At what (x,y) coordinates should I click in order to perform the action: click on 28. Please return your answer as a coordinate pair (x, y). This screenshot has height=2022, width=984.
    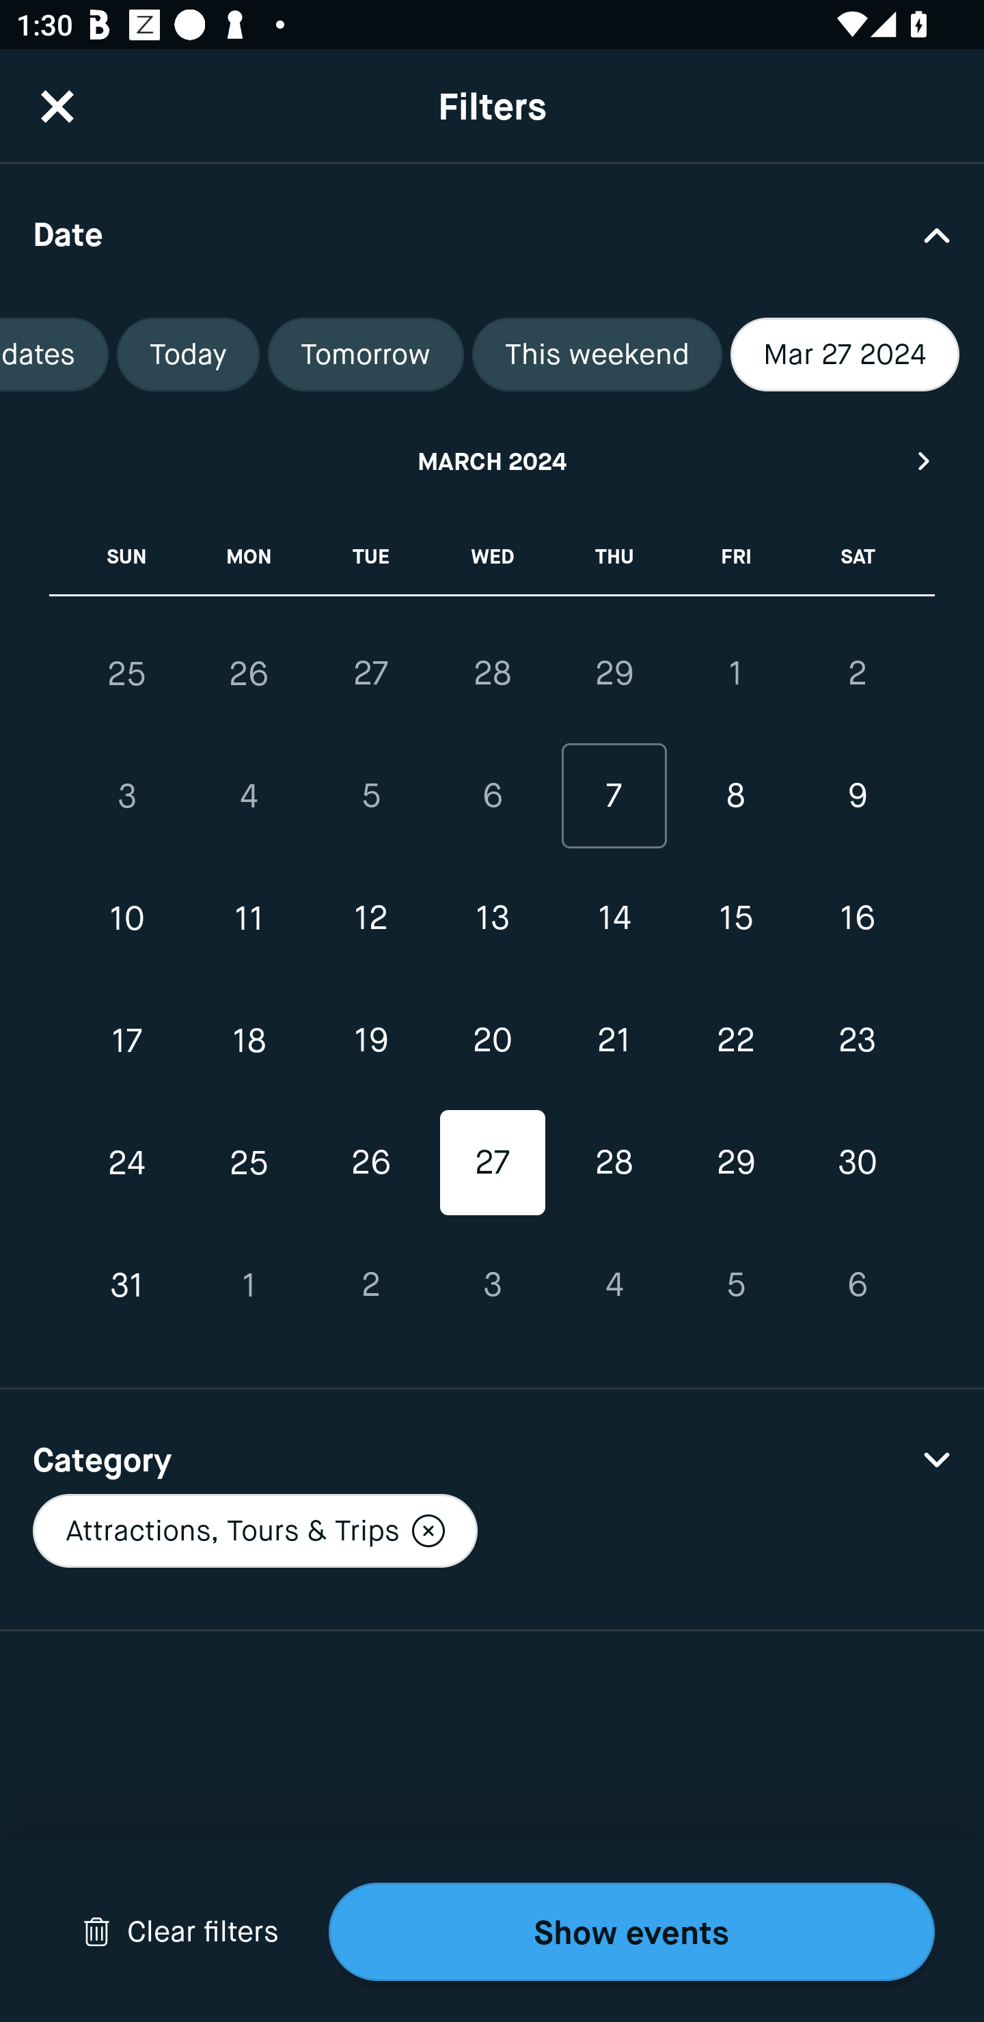
    Looking at the image, I should click on (492, 673).